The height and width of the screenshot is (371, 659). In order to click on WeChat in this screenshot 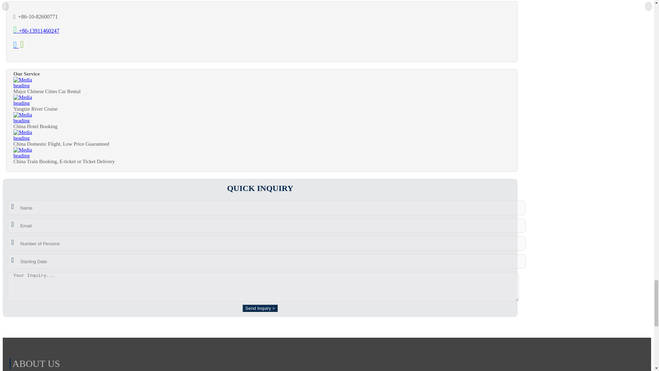, I will do `click(23, 46)`.